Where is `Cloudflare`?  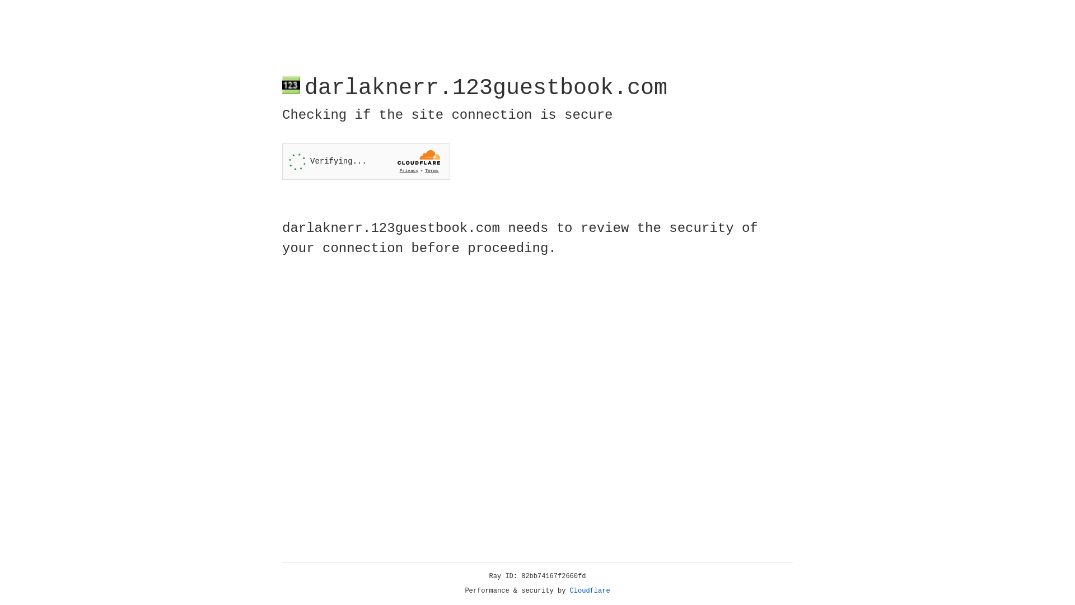 Cloudflare is located at coordinates (590, 591).